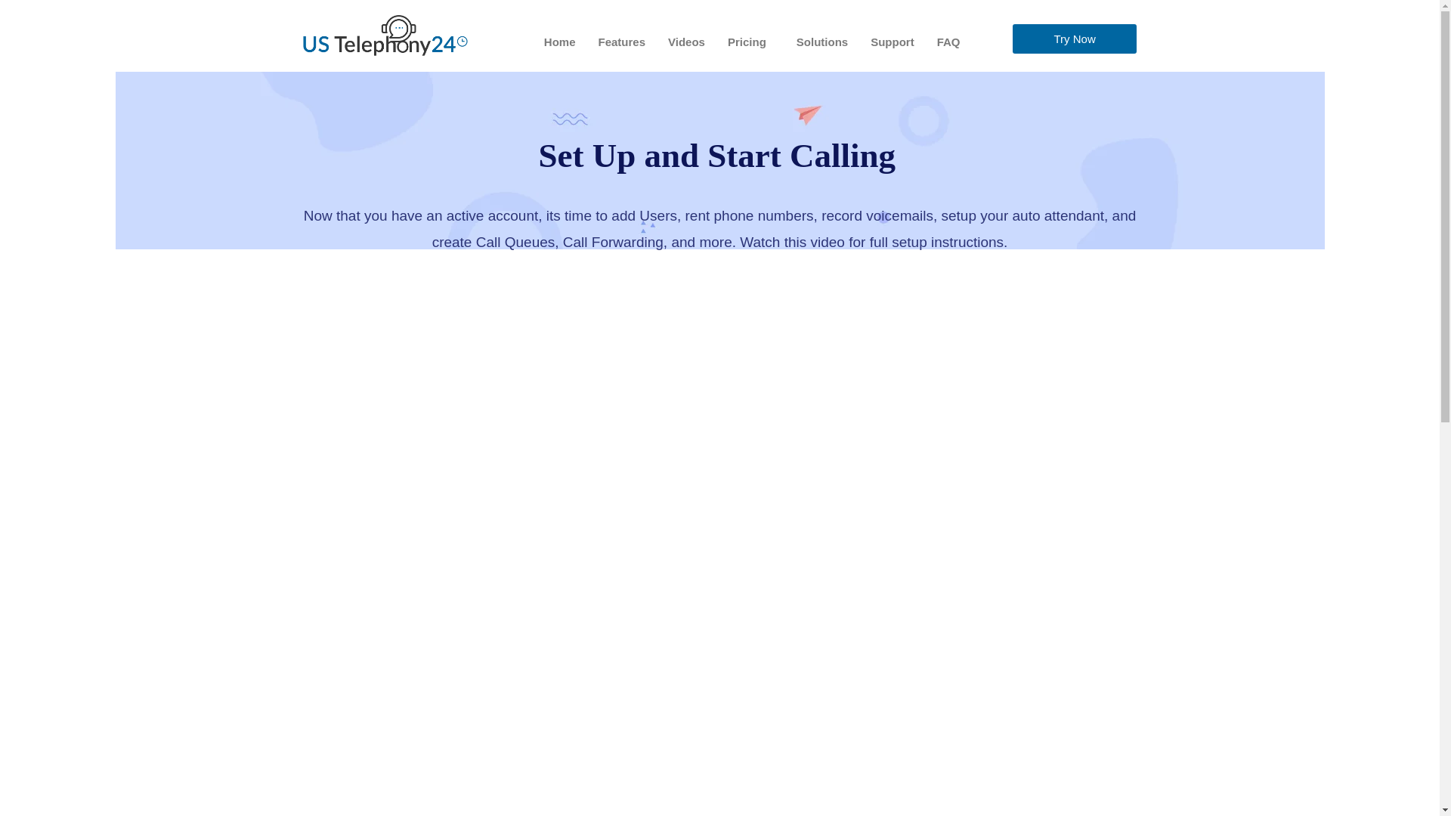 The image size is (1451, 816). I want to click on Try Now, so click(1075, 39).